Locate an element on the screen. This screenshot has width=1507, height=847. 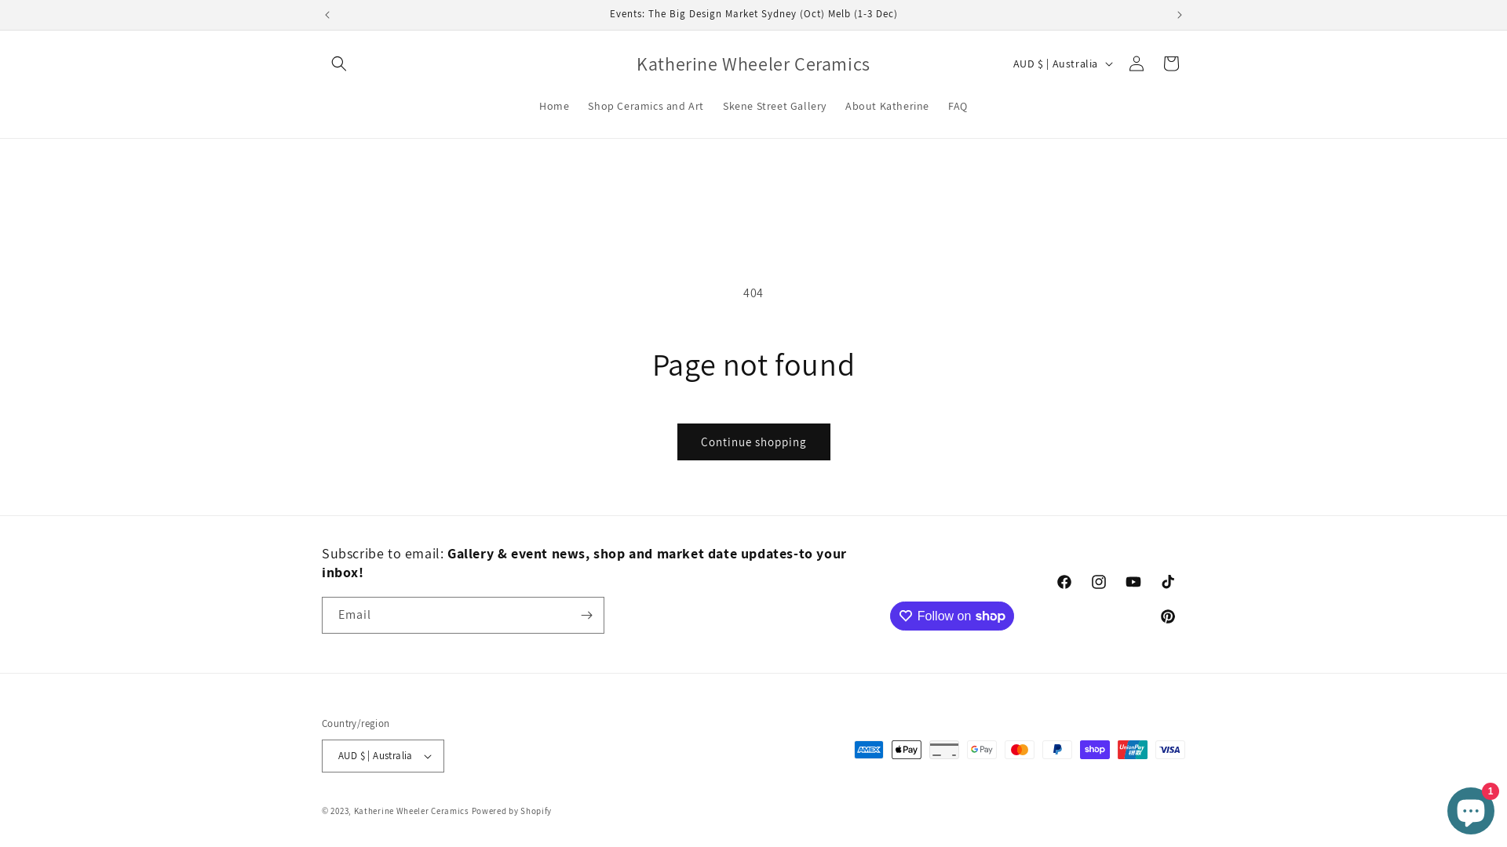
Facebook is located at coordinates (1064, 582).